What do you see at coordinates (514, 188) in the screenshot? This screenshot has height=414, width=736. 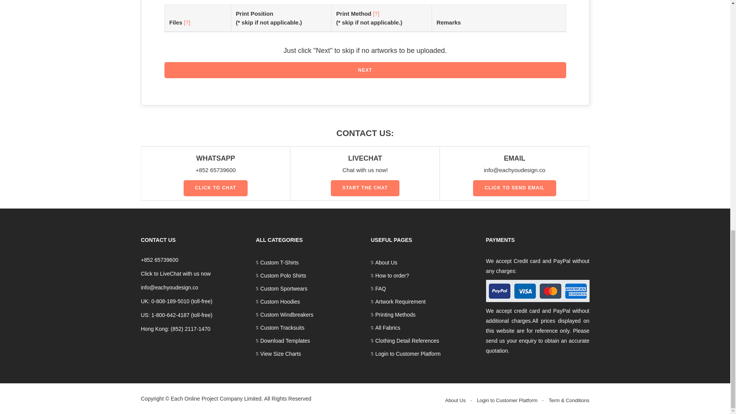 I see `CLICK TO SEND EMAIL` at bounding box center [514, 188].